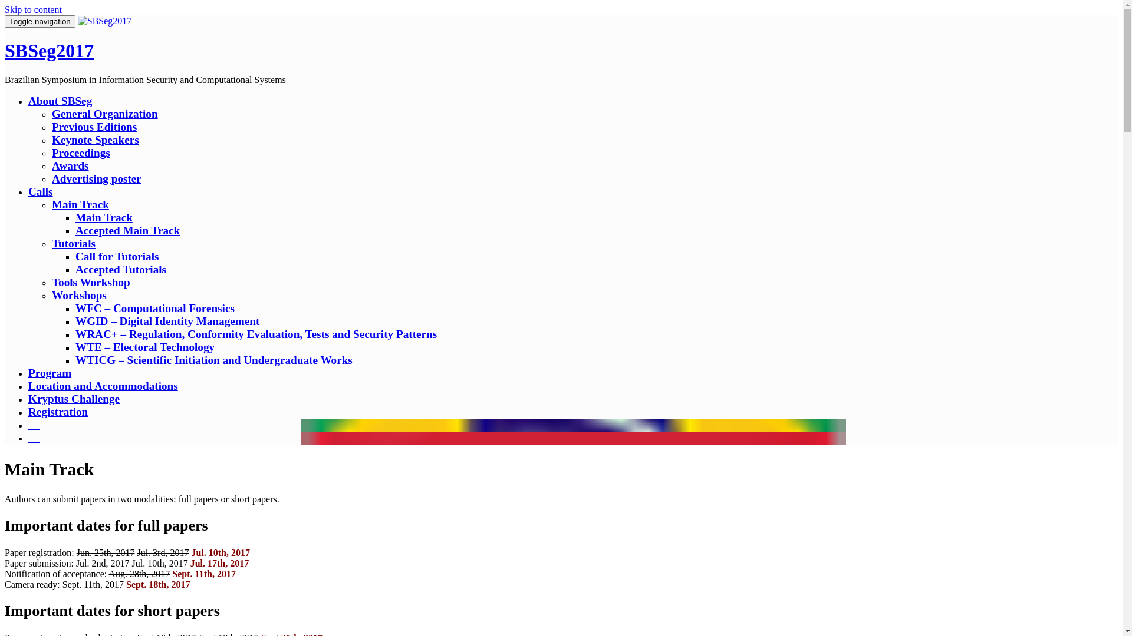 This screenshot has height=636, width=1132. What do you see at coordinates (96, 140) in the screenshot?
I see `Keynote Speakers` at bounding box center [96, 140].